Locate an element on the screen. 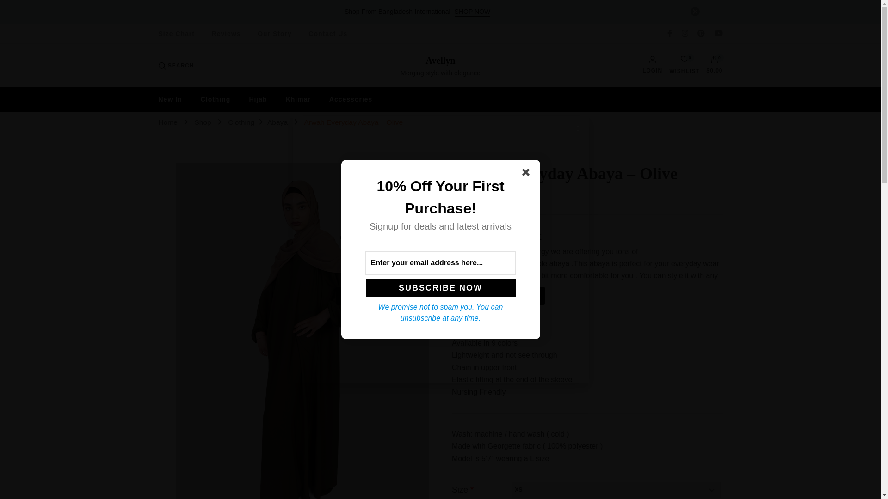 The width and height of the screenshot is (888, 499). Hijab is located at coordinates (258, 99).